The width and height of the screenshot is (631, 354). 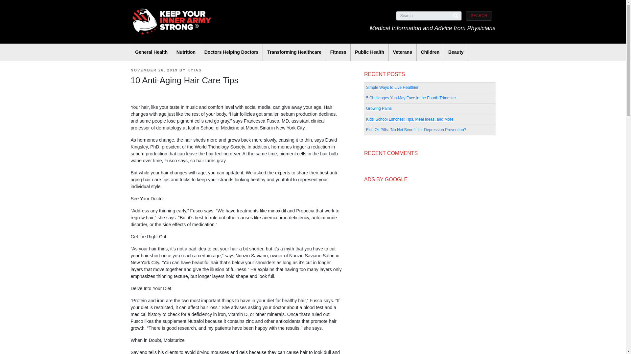 What do you see at coordinates (231, 52) in the screenshot?
I see `Doctors Helping Doctors` at bounding box center [231, 52].